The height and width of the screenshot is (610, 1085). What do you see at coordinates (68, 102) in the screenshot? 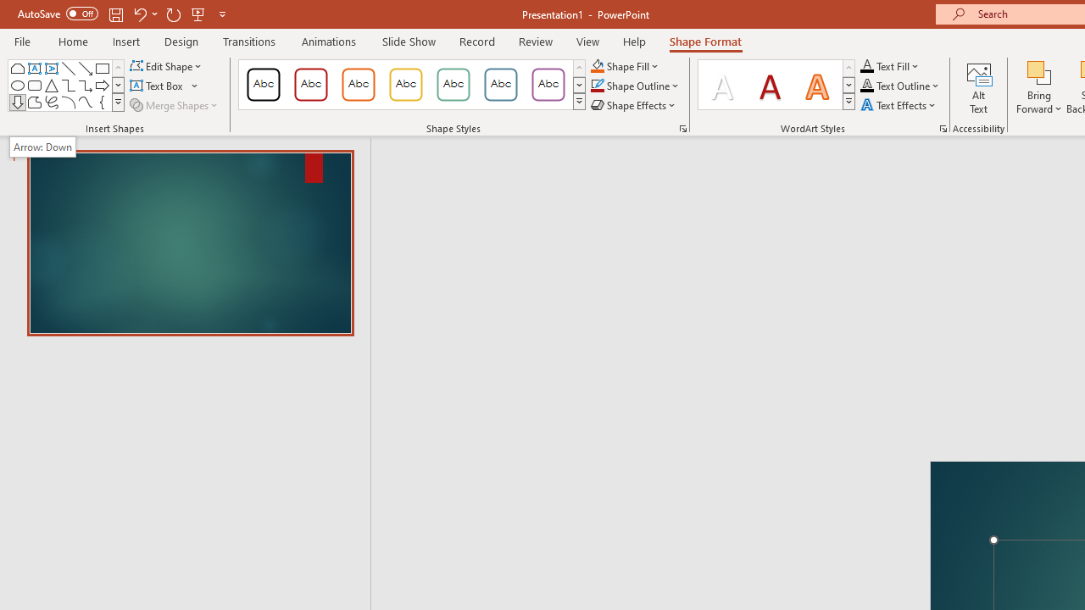
I see `Arc` at bounding box center [68, 102].